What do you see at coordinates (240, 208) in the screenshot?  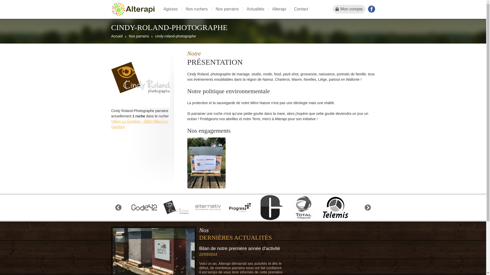 I see `progress-consulting` at bounding box center [240, 208].